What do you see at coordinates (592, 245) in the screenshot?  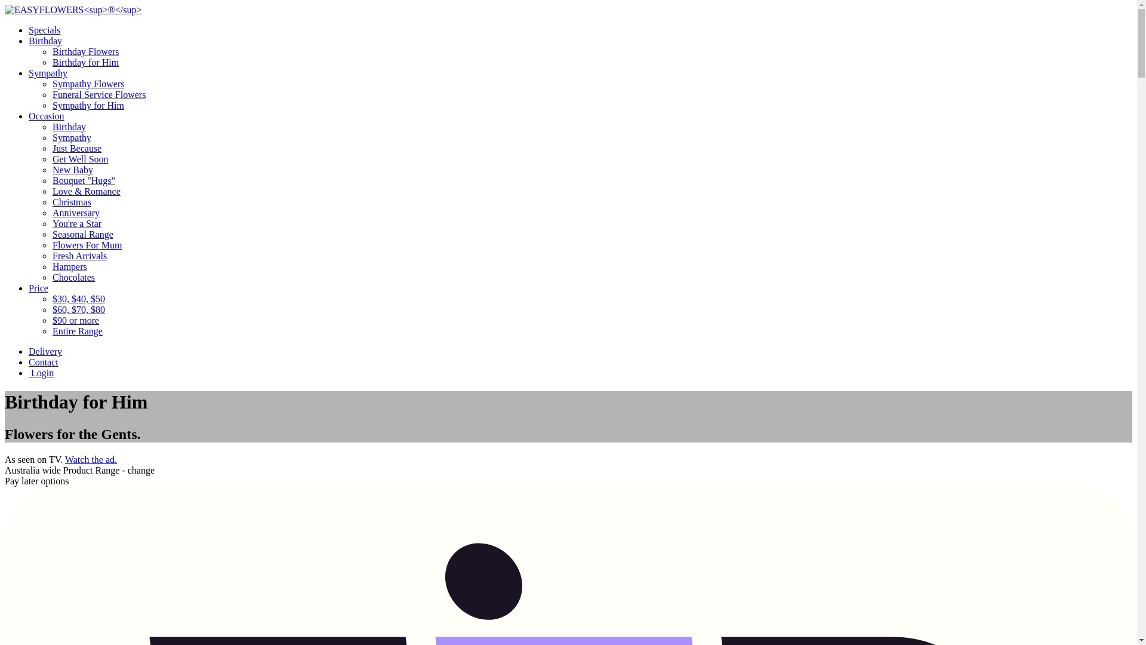 I see `Flowers For Mum` at bounding box center [592, 245].